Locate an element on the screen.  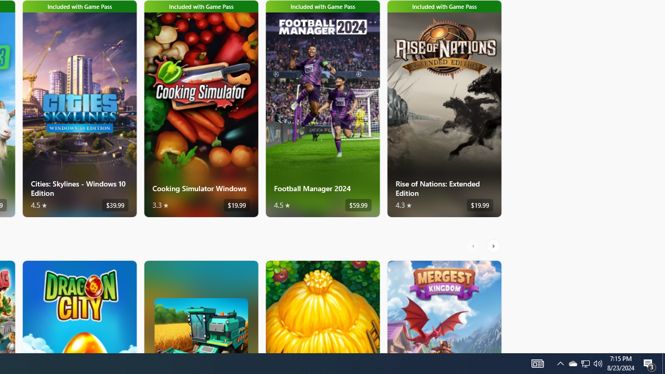
Dragon City. Average rating of 4.5 out of five stars. Free   is located at coordinates (79, 306).